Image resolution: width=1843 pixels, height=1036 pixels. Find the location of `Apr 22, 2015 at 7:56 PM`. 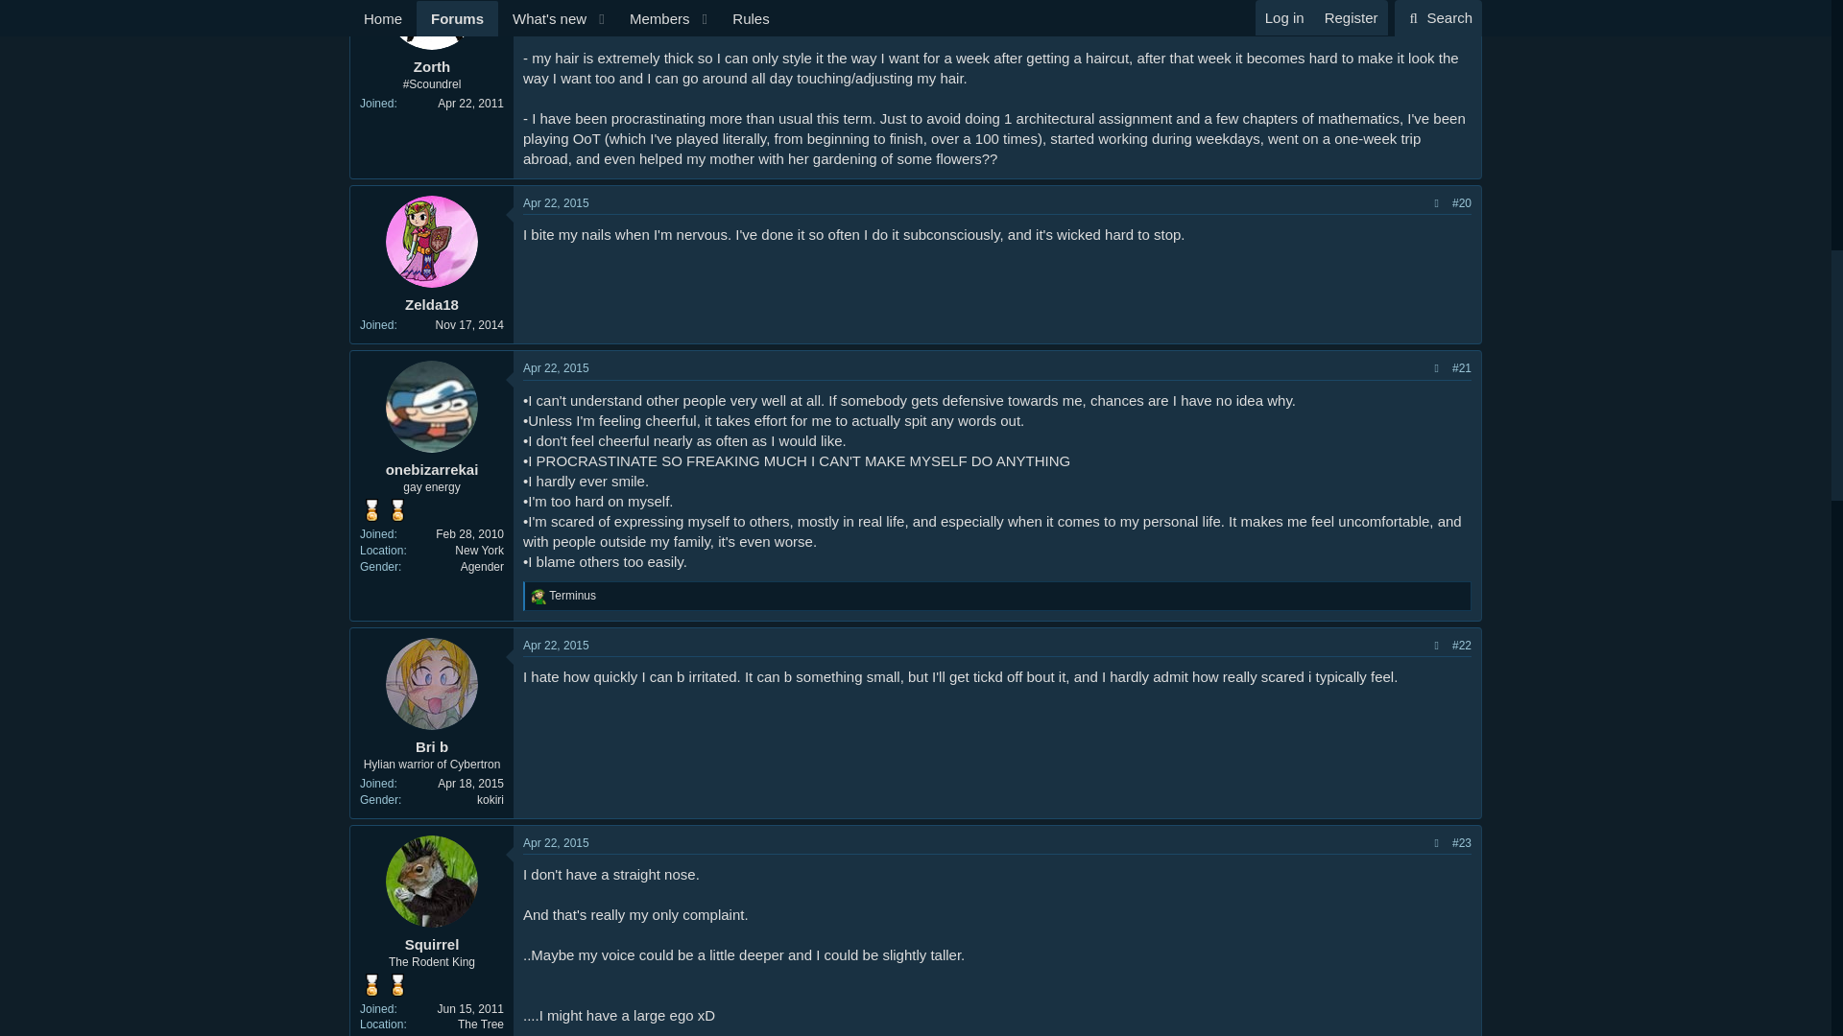

Apr 22, 2015 at 7:56 PM is located at coordinates (557, 842).